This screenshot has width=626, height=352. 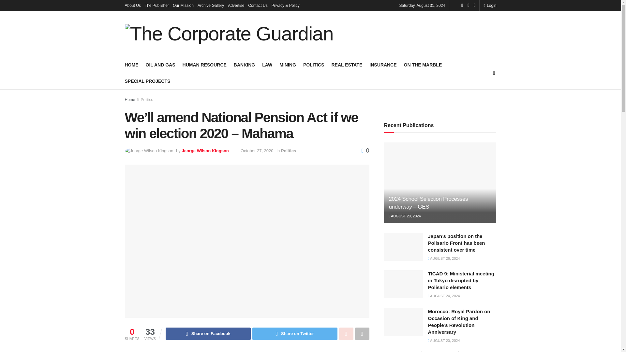 I want to click on OIL AND GAS, so click(x=160, y=65).